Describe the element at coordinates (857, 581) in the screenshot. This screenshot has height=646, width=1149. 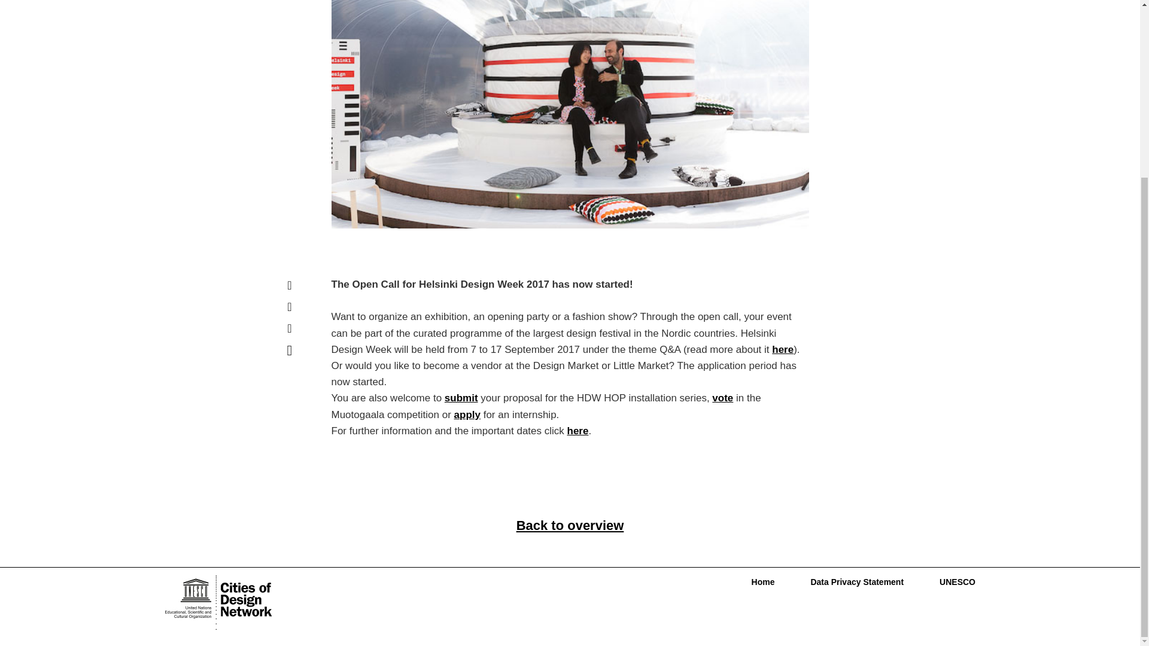
I see `Data Privacy Statement` at that location.